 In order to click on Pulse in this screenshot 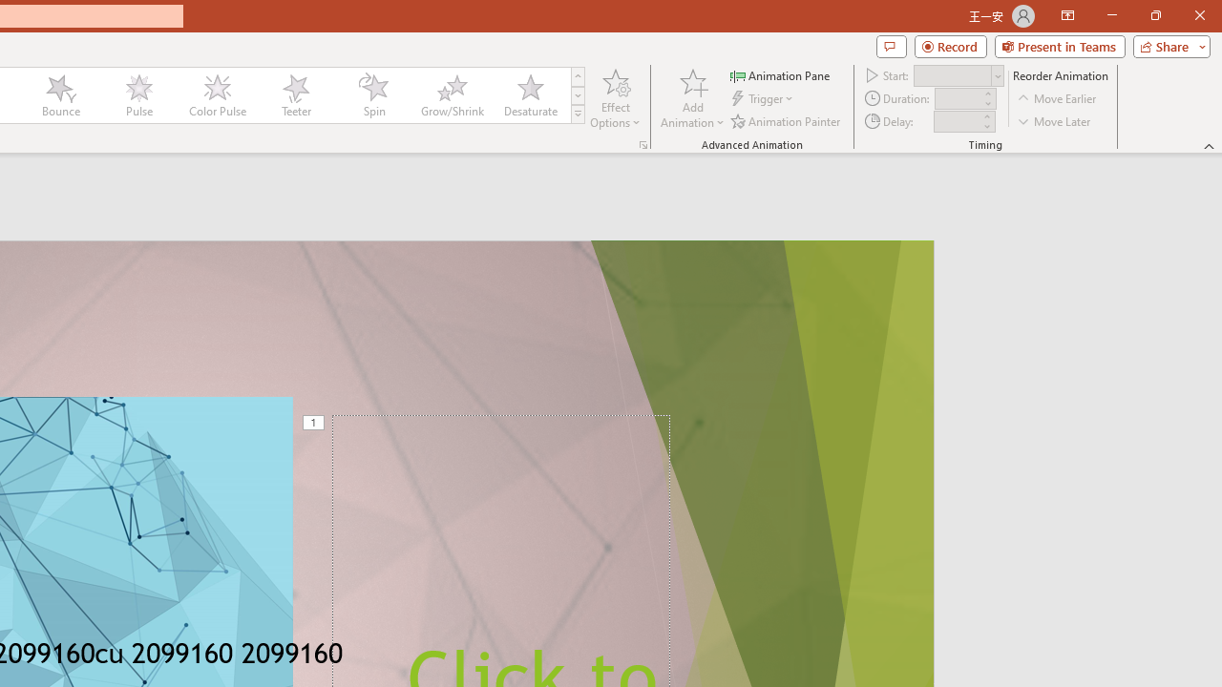, I will do `click(138, 95)`.